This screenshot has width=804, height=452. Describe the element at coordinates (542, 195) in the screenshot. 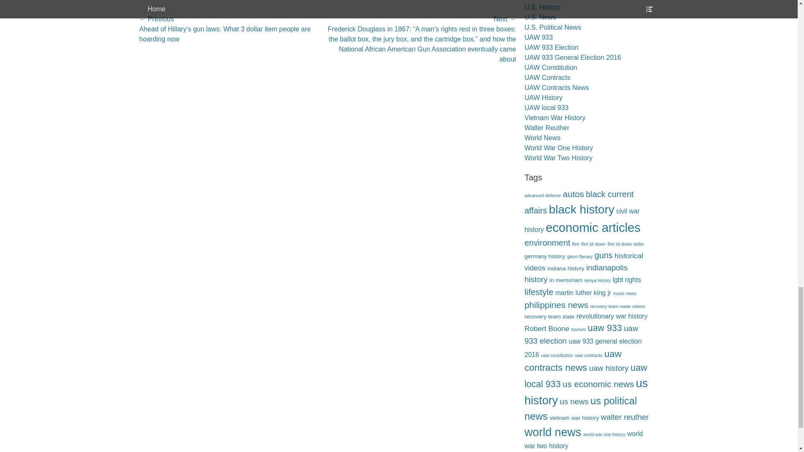

I see `1 topic` at that location.